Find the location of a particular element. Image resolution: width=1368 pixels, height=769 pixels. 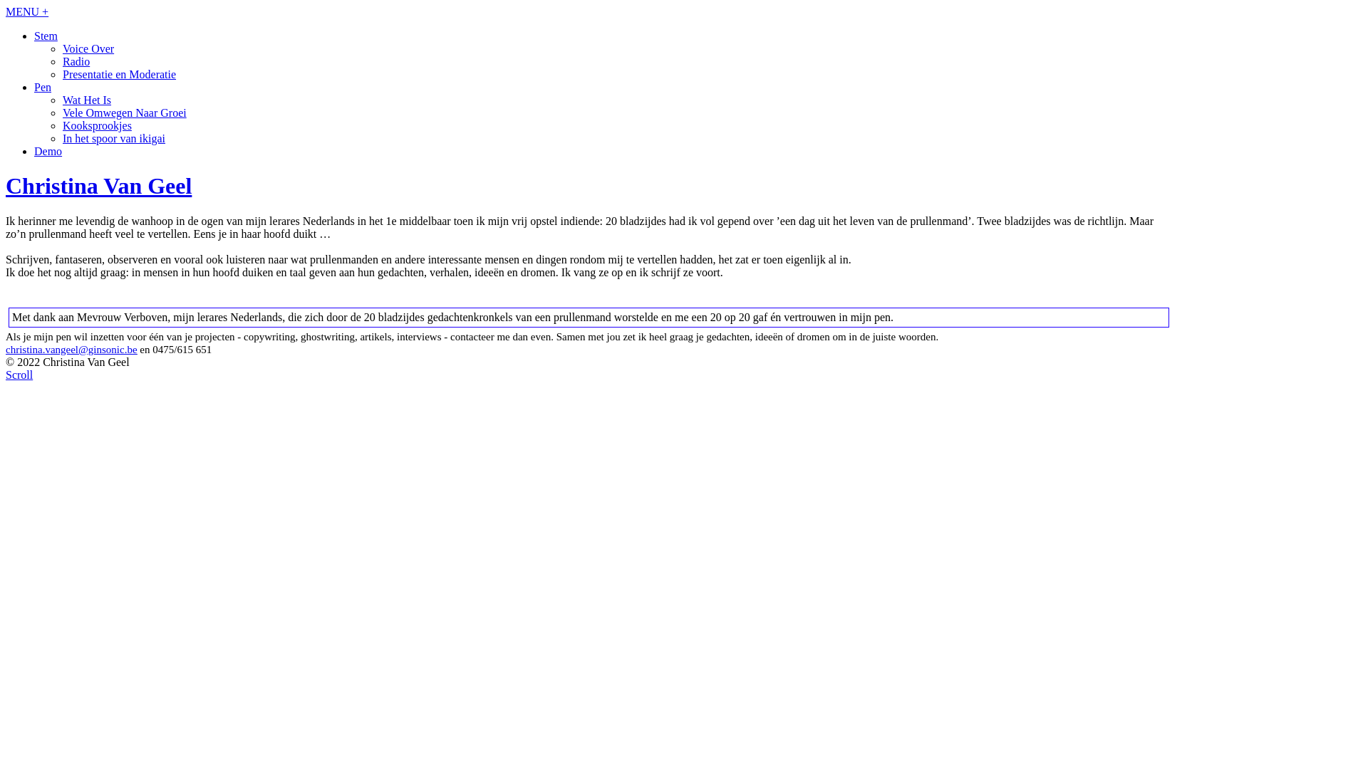

MENU + is located at coordinates (27, 11).